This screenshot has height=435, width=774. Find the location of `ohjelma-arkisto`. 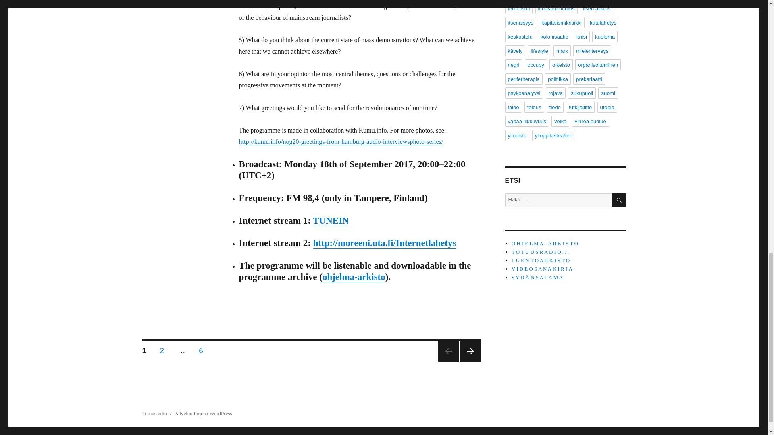

ohjelma-arkisto is located at coordinates (201, 349).